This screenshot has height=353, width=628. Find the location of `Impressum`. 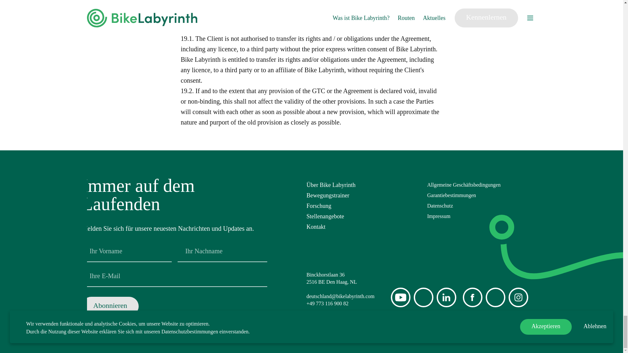

Impressum is located at coordinates (484, 216).